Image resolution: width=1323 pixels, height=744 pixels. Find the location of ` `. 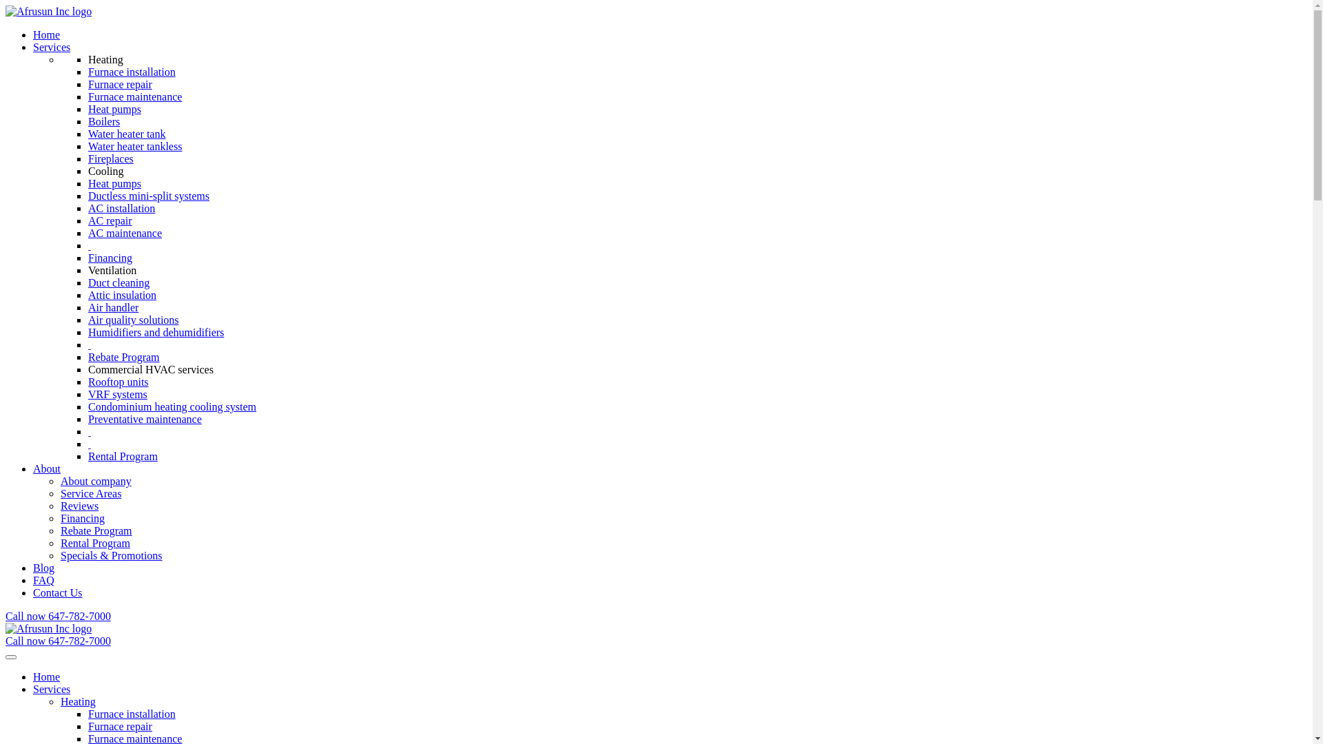

  is located at coordinates (90, 431).